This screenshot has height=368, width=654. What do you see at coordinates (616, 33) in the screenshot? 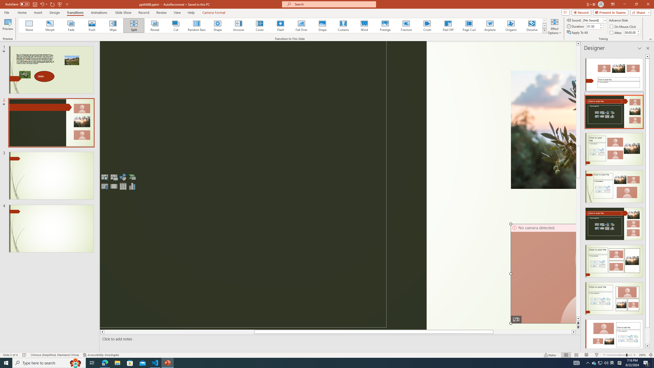
I see `After` at bounding box center [616, 33].